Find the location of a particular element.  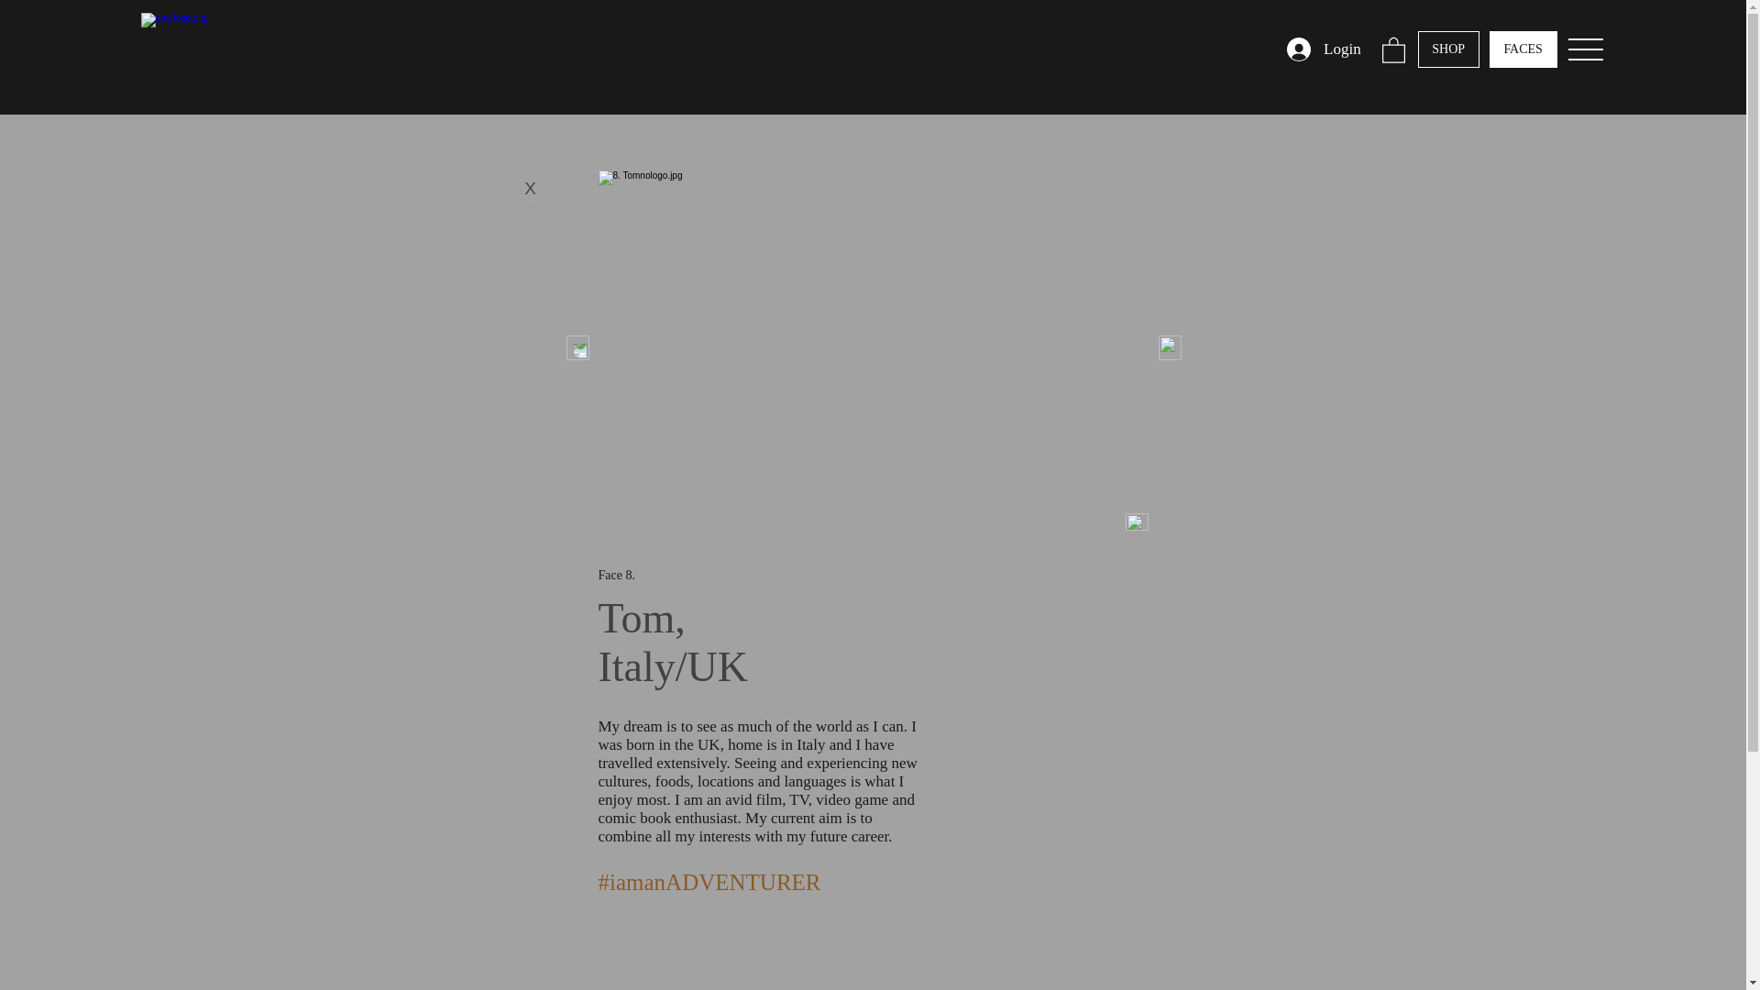

X is located at coordinates (530, 188).